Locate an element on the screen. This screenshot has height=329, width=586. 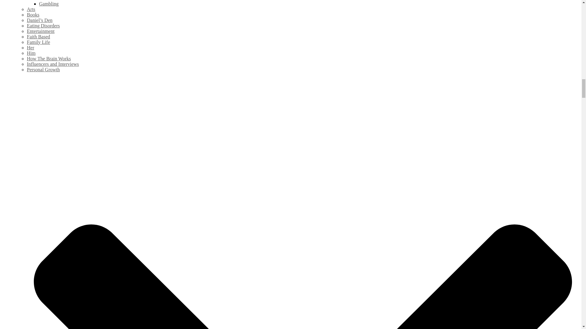
Arts is located at coordinates (31, 9).